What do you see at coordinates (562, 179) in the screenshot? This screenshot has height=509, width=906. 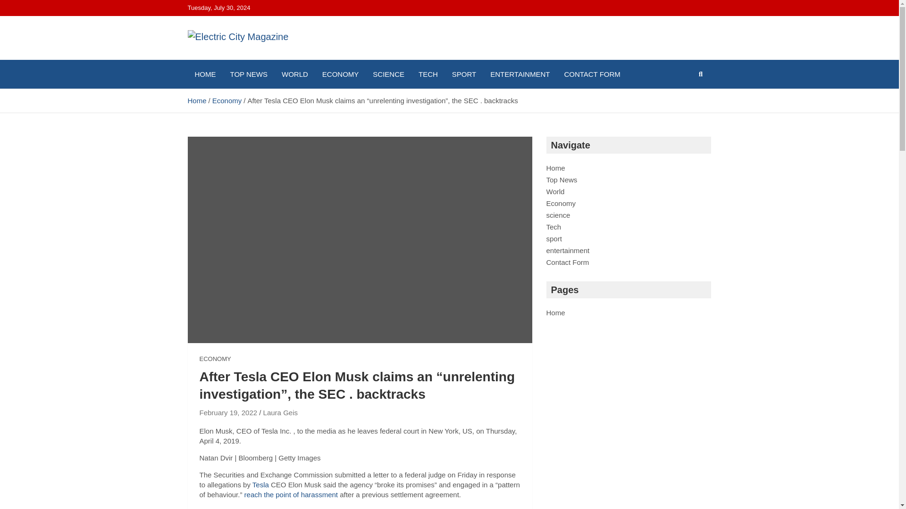 I see `Top News` at bounding box center [562, 179].